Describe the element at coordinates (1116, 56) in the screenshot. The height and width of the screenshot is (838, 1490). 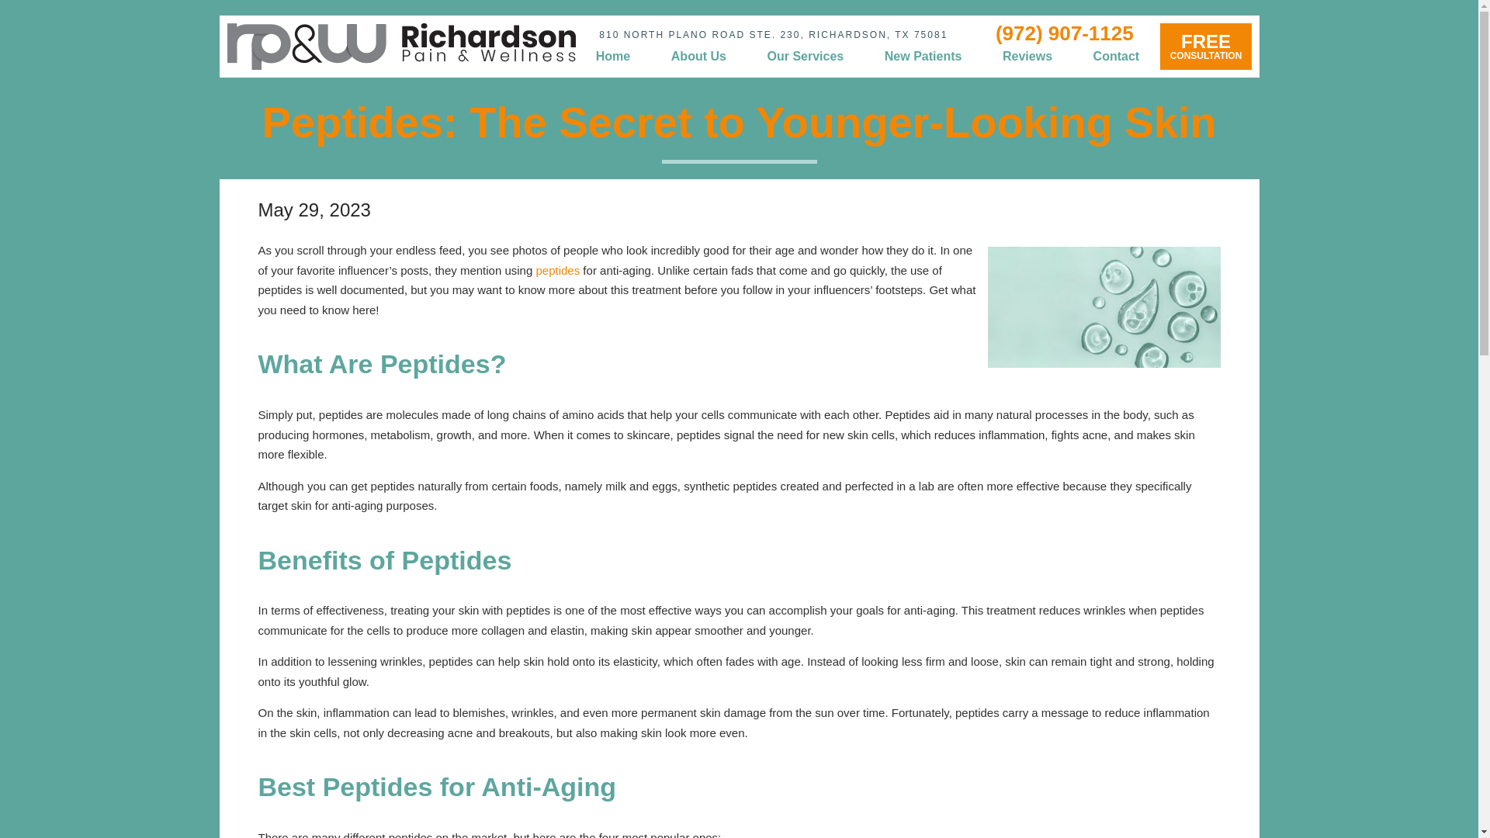
I see `Reviews` at that location.